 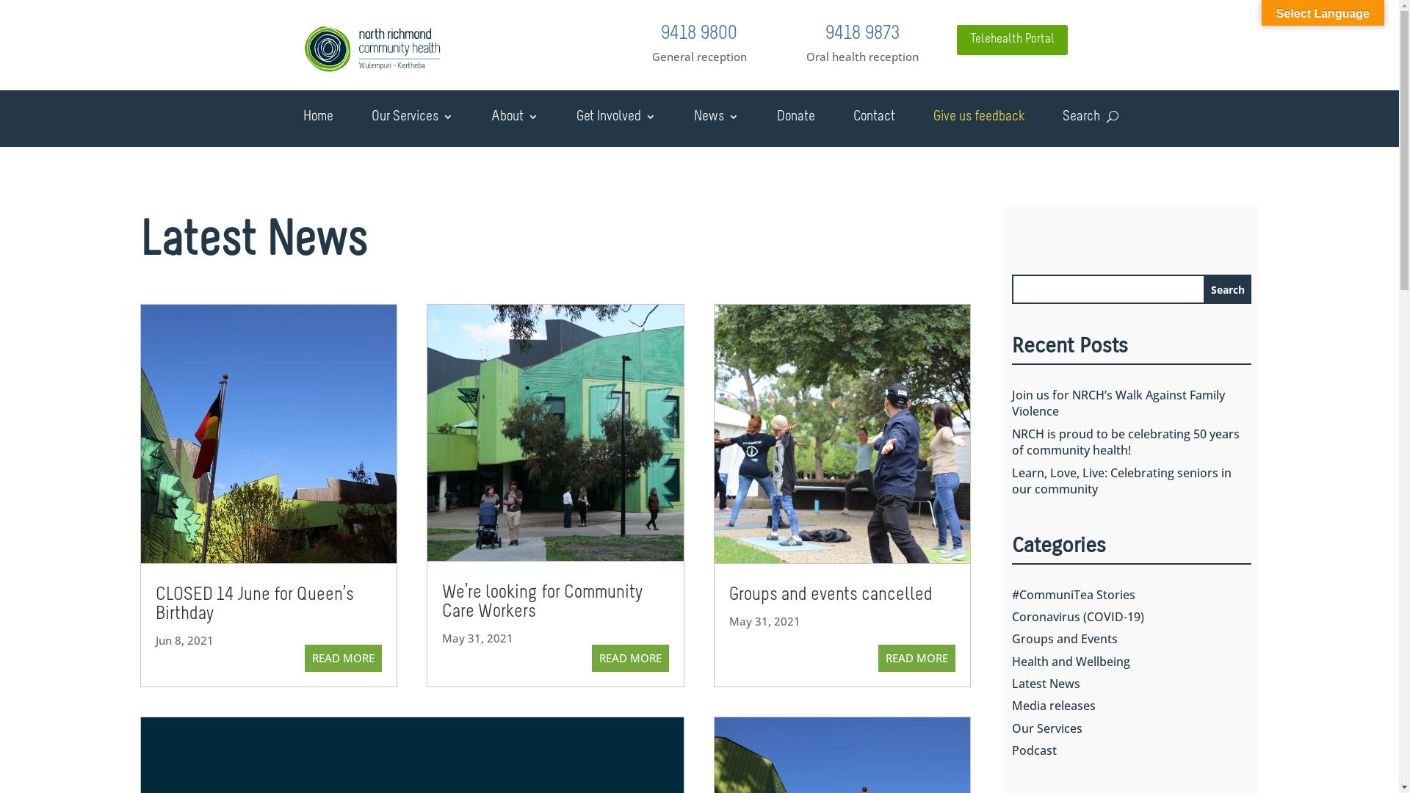 I want to click on Donate, so click(x=785, y=120).